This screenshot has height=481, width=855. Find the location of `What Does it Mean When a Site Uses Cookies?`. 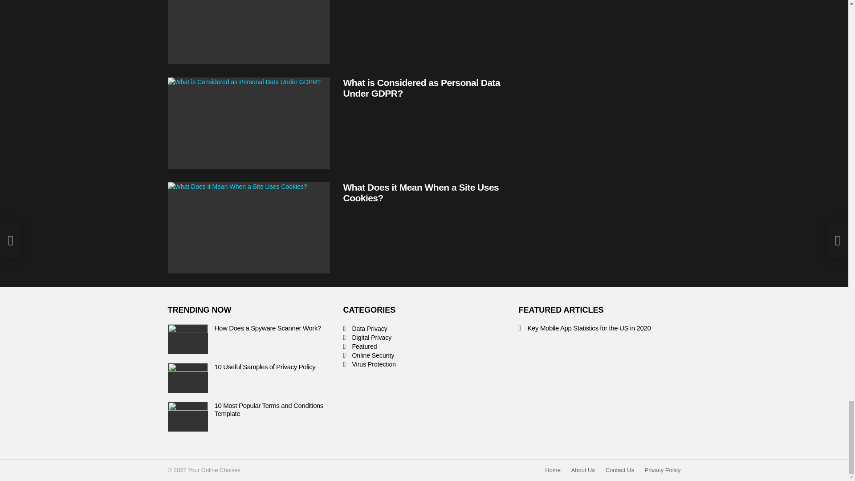

What Does it Mean When a Site Uses Cookies? is located at coordinates (420, 192).